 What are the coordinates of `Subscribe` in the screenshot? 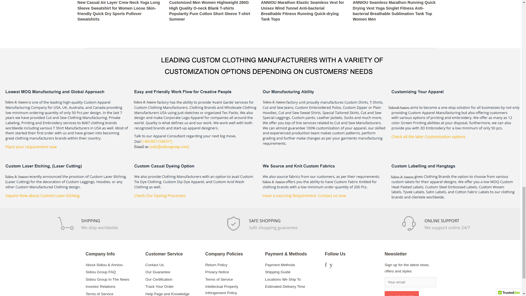 It's located at (402, 293).